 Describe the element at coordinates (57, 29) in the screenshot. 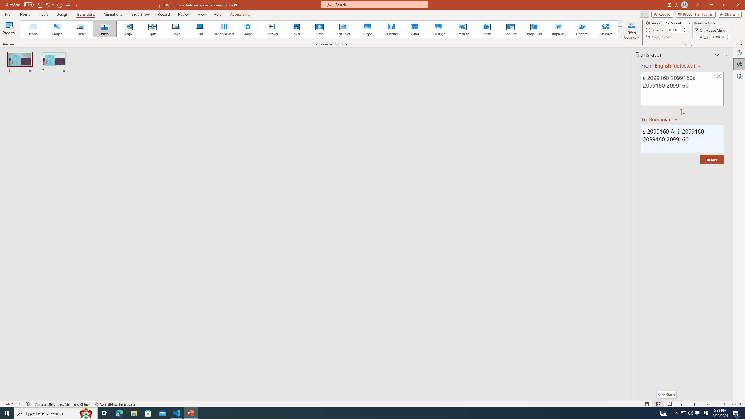

I see `Morph` at that location.